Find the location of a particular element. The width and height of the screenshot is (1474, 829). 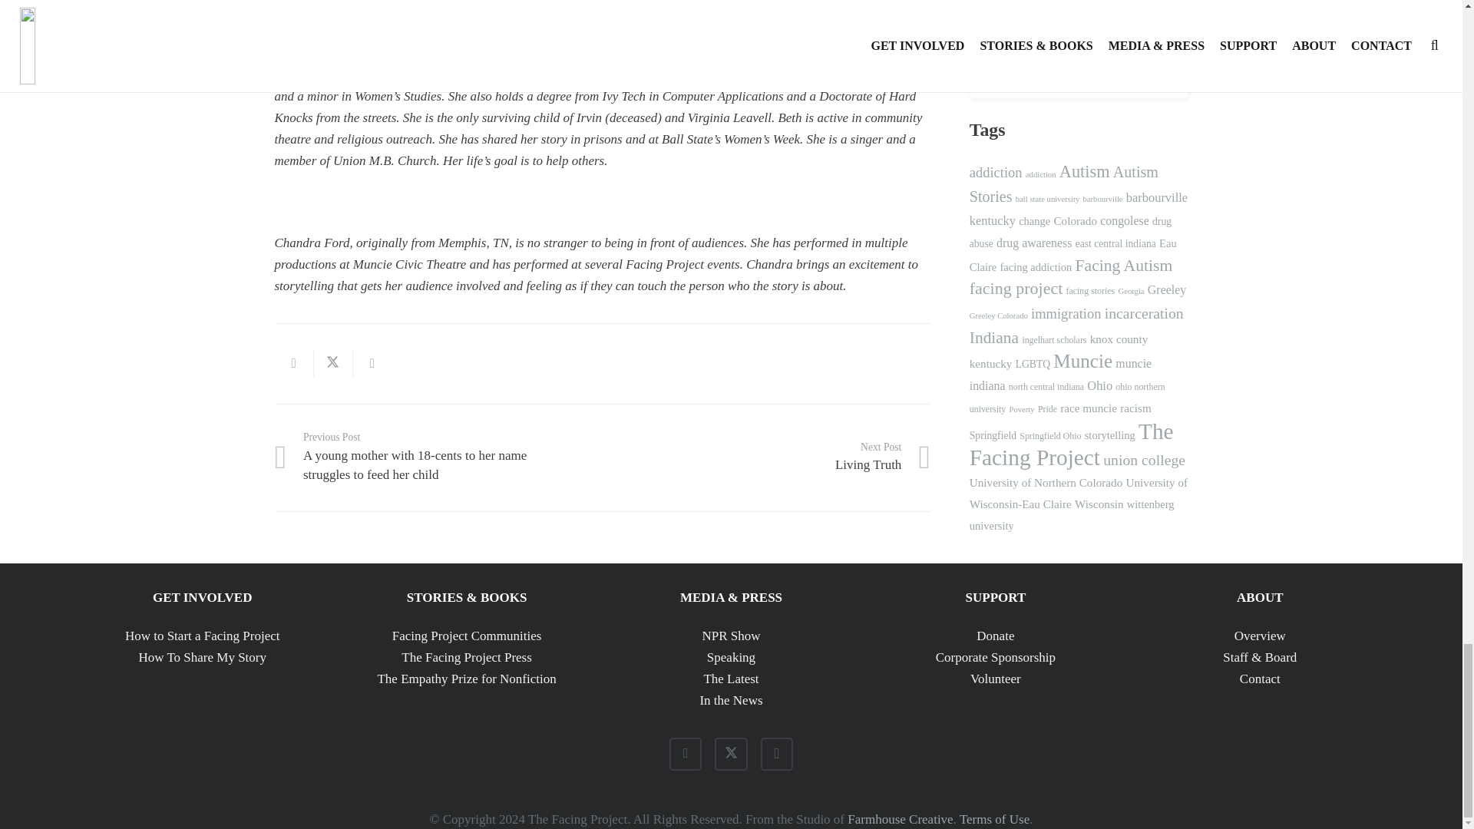

How To Share My Story is located at coordinates (203, 657).